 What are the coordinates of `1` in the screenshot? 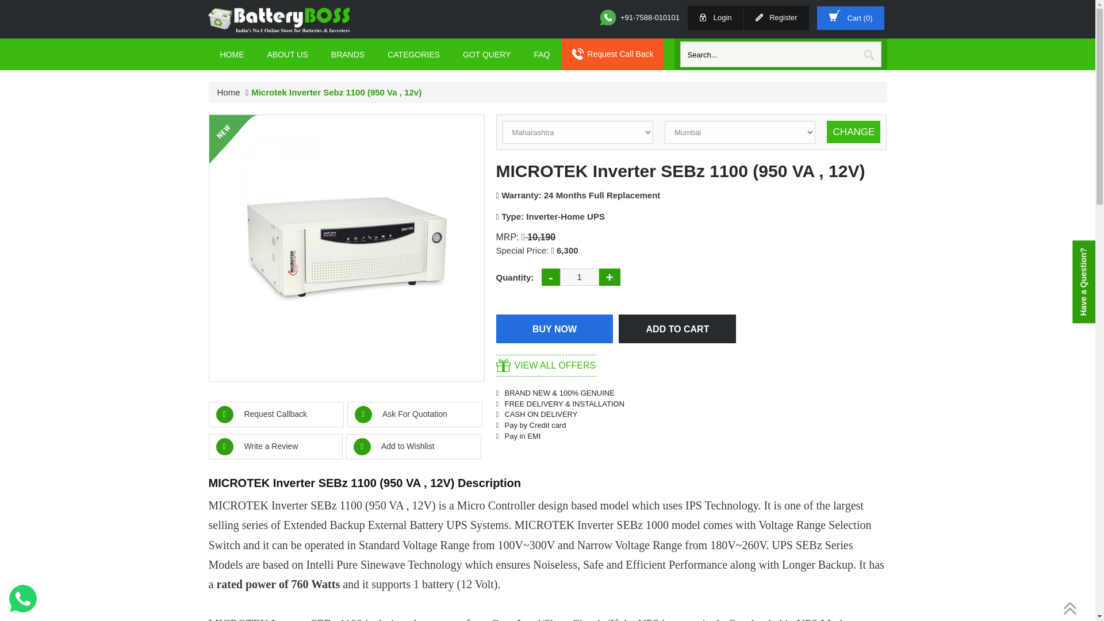 It's located at (580, 277).